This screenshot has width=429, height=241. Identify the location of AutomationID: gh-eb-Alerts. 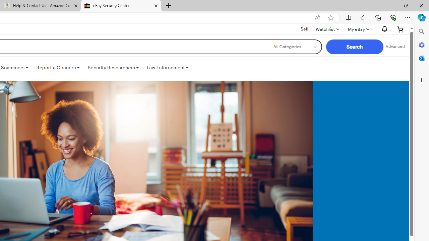
(383, 29).